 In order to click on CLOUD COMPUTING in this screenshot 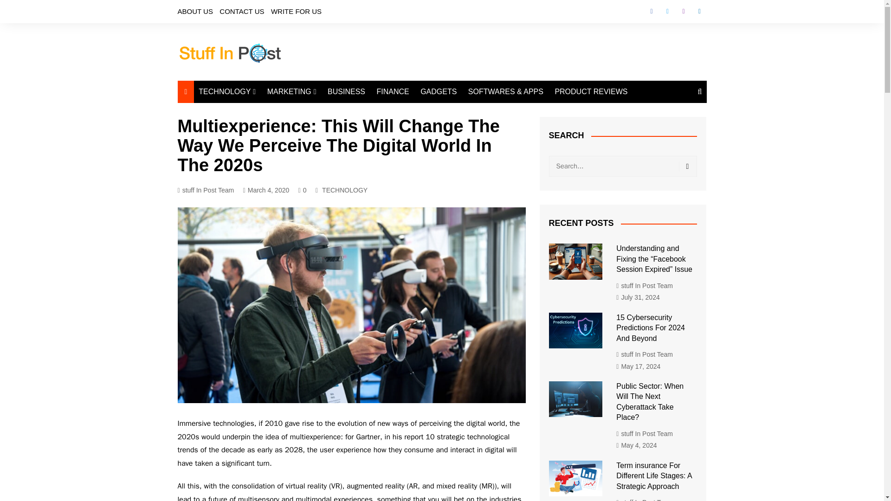, I will do `click(245, 134)`.